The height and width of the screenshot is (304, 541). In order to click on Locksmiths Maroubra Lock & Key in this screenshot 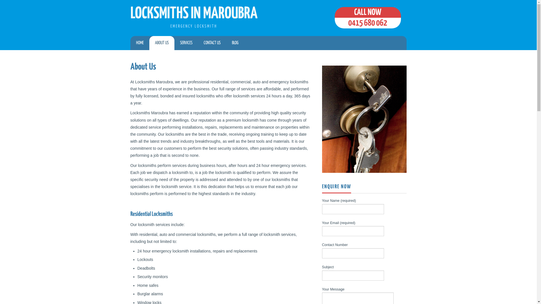, I will do `click(364, 119)`.